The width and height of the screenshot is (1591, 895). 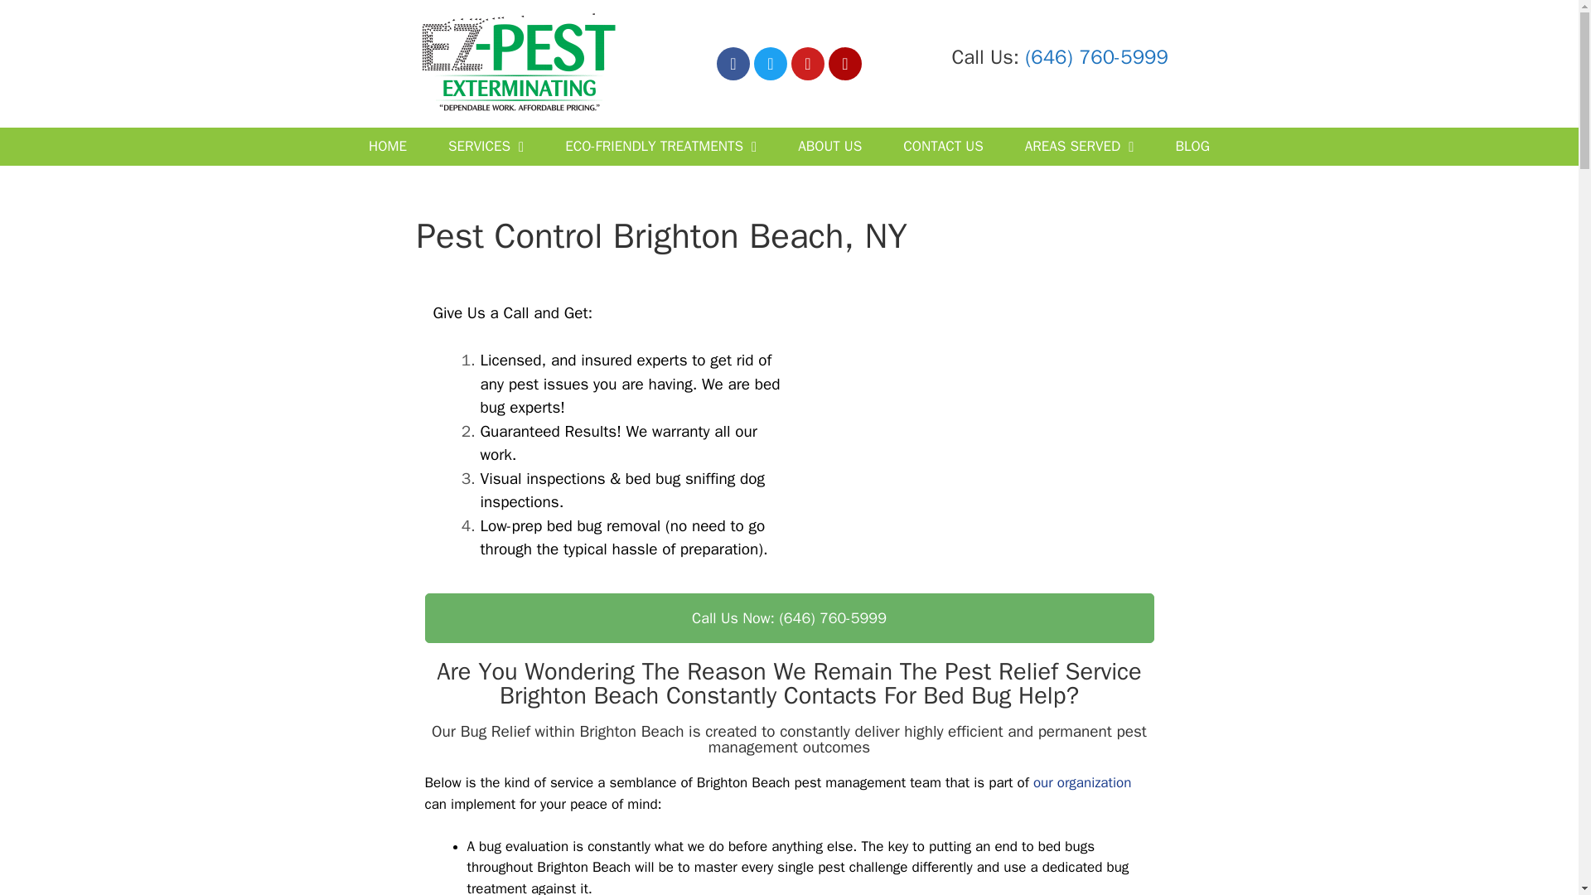 What do you see at coordinates (1079, 146) in the screenshot?
I see `AREAS SERVED` at bounding box center [1079, 146].